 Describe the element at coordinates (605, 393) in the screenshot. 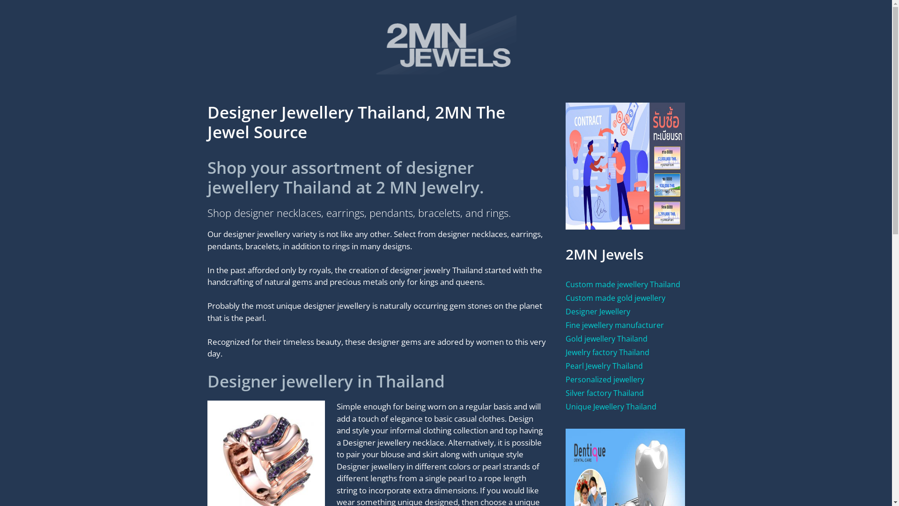

I see `Silver factory Thailand` at that location.